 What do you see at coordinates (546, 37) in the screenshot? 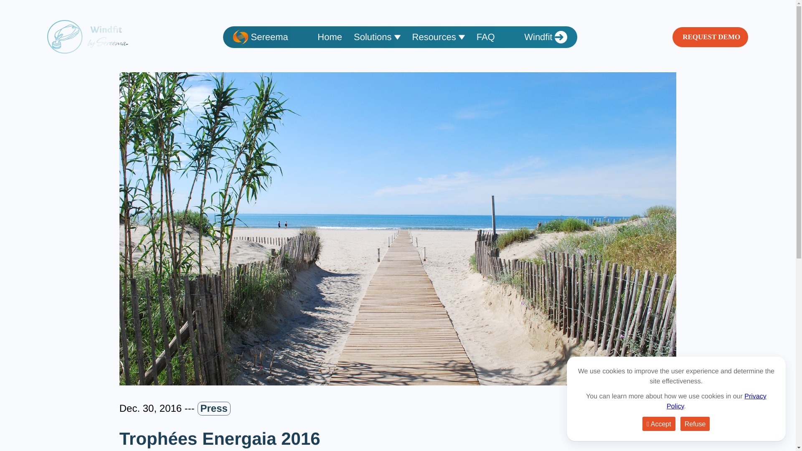
I see `Windfit` at bounding box center [546, 37].